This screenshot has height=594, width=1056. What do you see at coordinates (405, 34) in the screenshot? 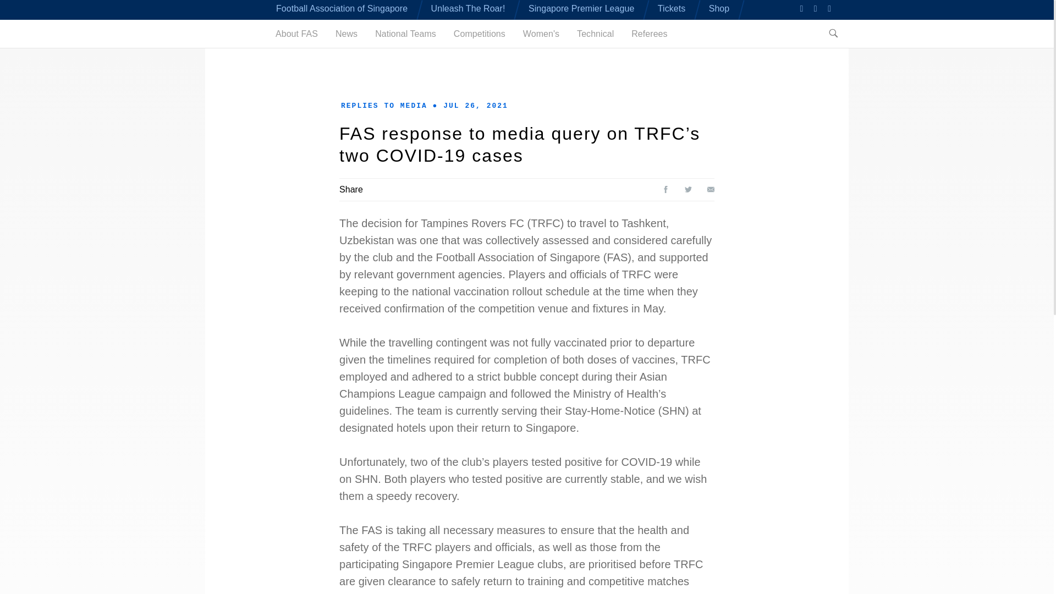
I see `National Teams` at bounding box center [405, 34].